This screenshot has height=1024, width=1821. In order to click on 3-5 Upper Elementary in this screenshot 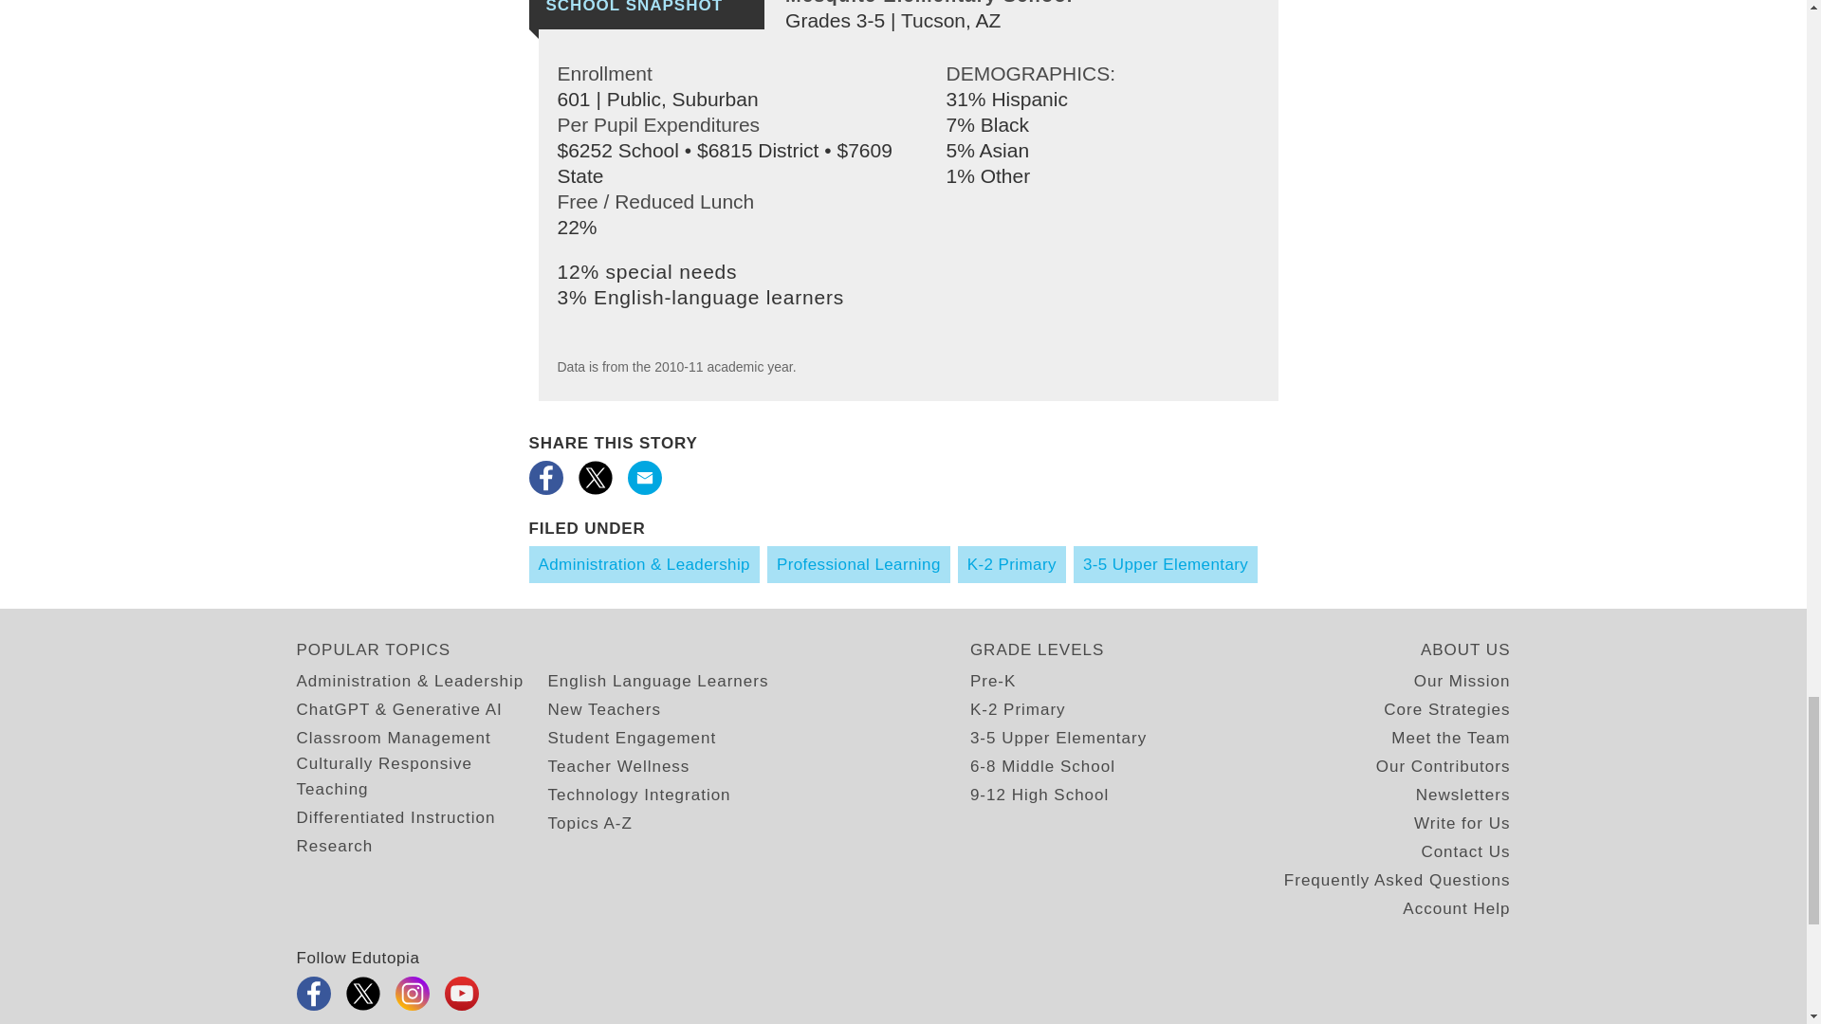, I will do `click(1166, 563)`.